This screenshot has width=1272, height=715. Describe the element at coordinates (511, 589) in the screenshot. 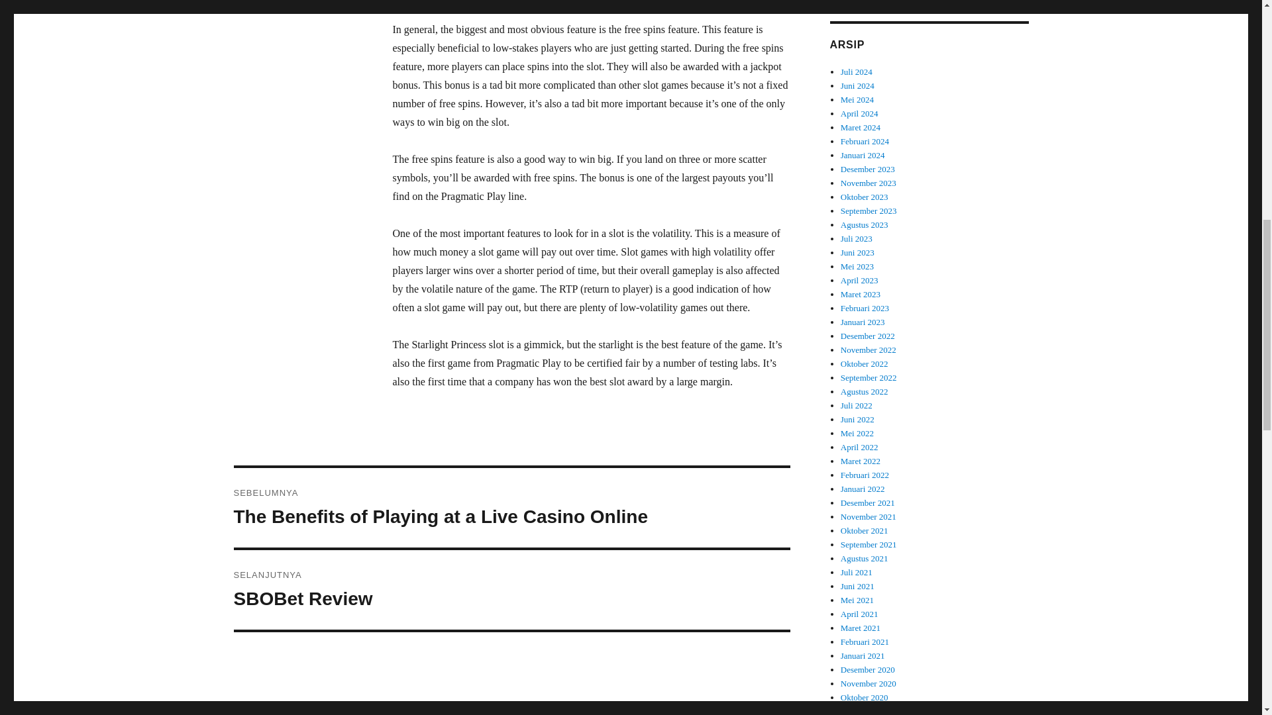

I see `November 2023` at that location.